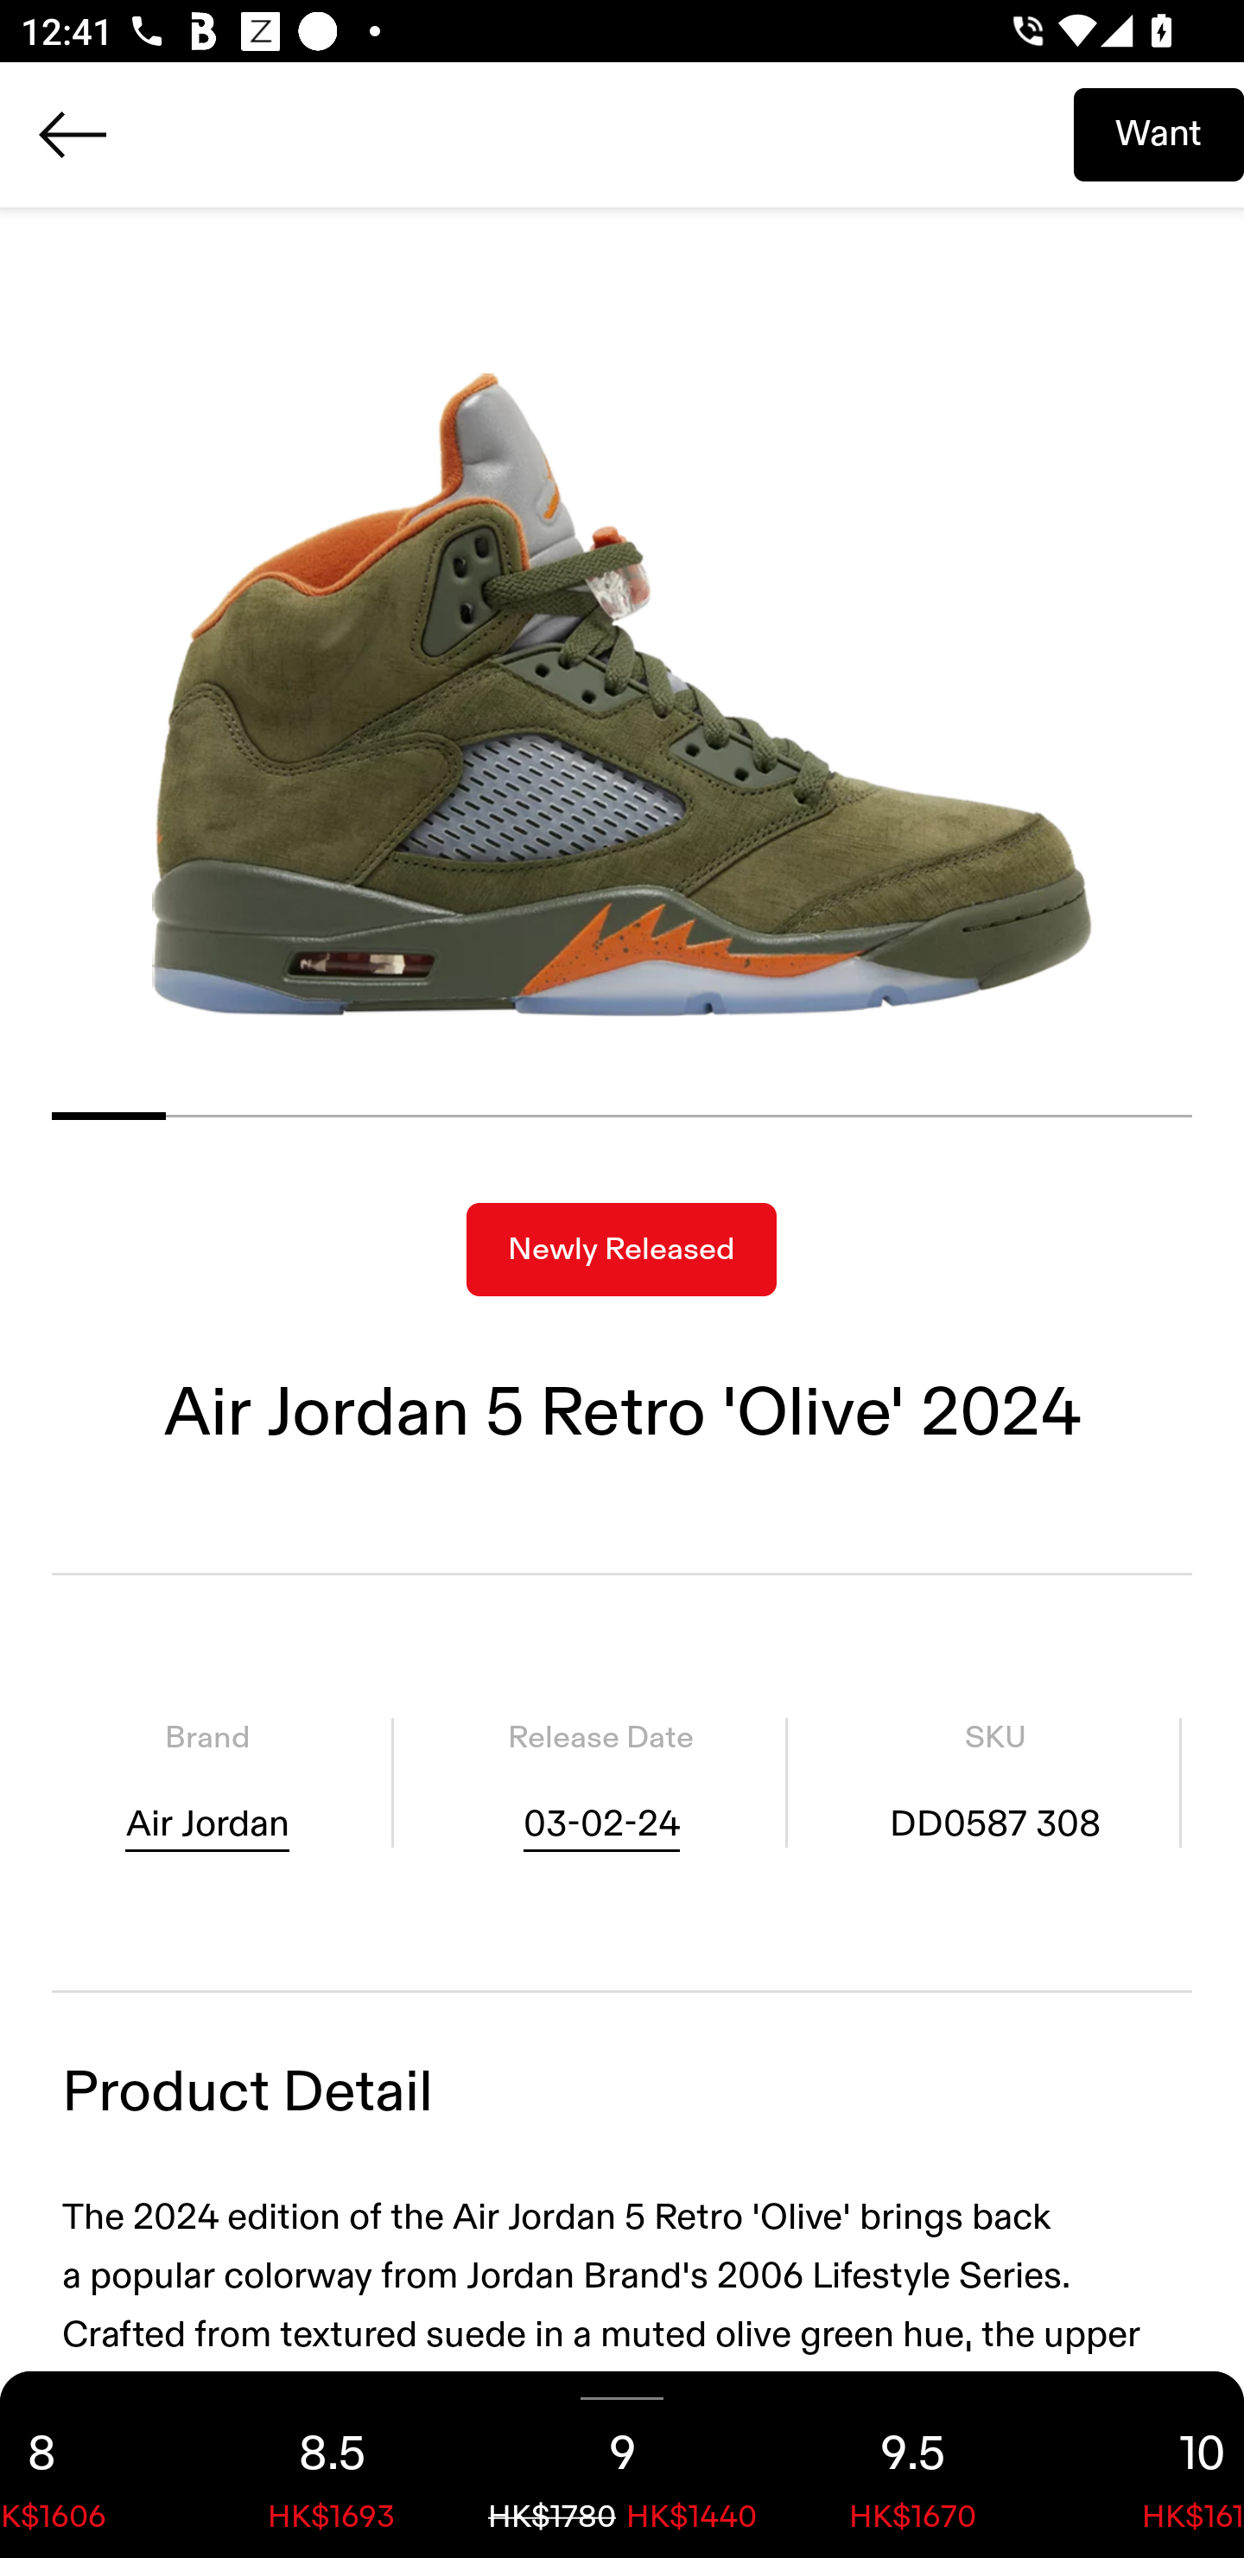 The height and width of the screenshot is (2558, 1244). I want to click on SKU DD0587 308, so click(995, 1783).